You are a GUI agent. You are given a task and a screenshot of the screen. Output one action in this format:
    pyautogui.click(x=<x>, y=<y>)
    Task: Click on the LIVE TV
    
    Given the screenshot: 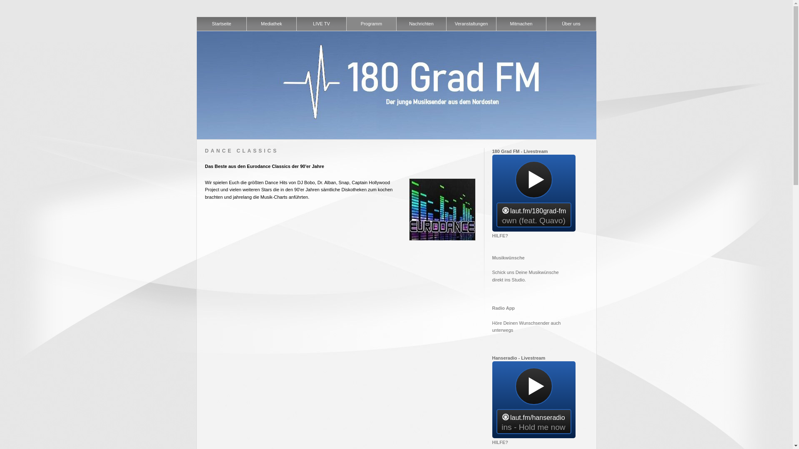 What is the action you would take?
    pyautogui.click(x=321, y=24)
    